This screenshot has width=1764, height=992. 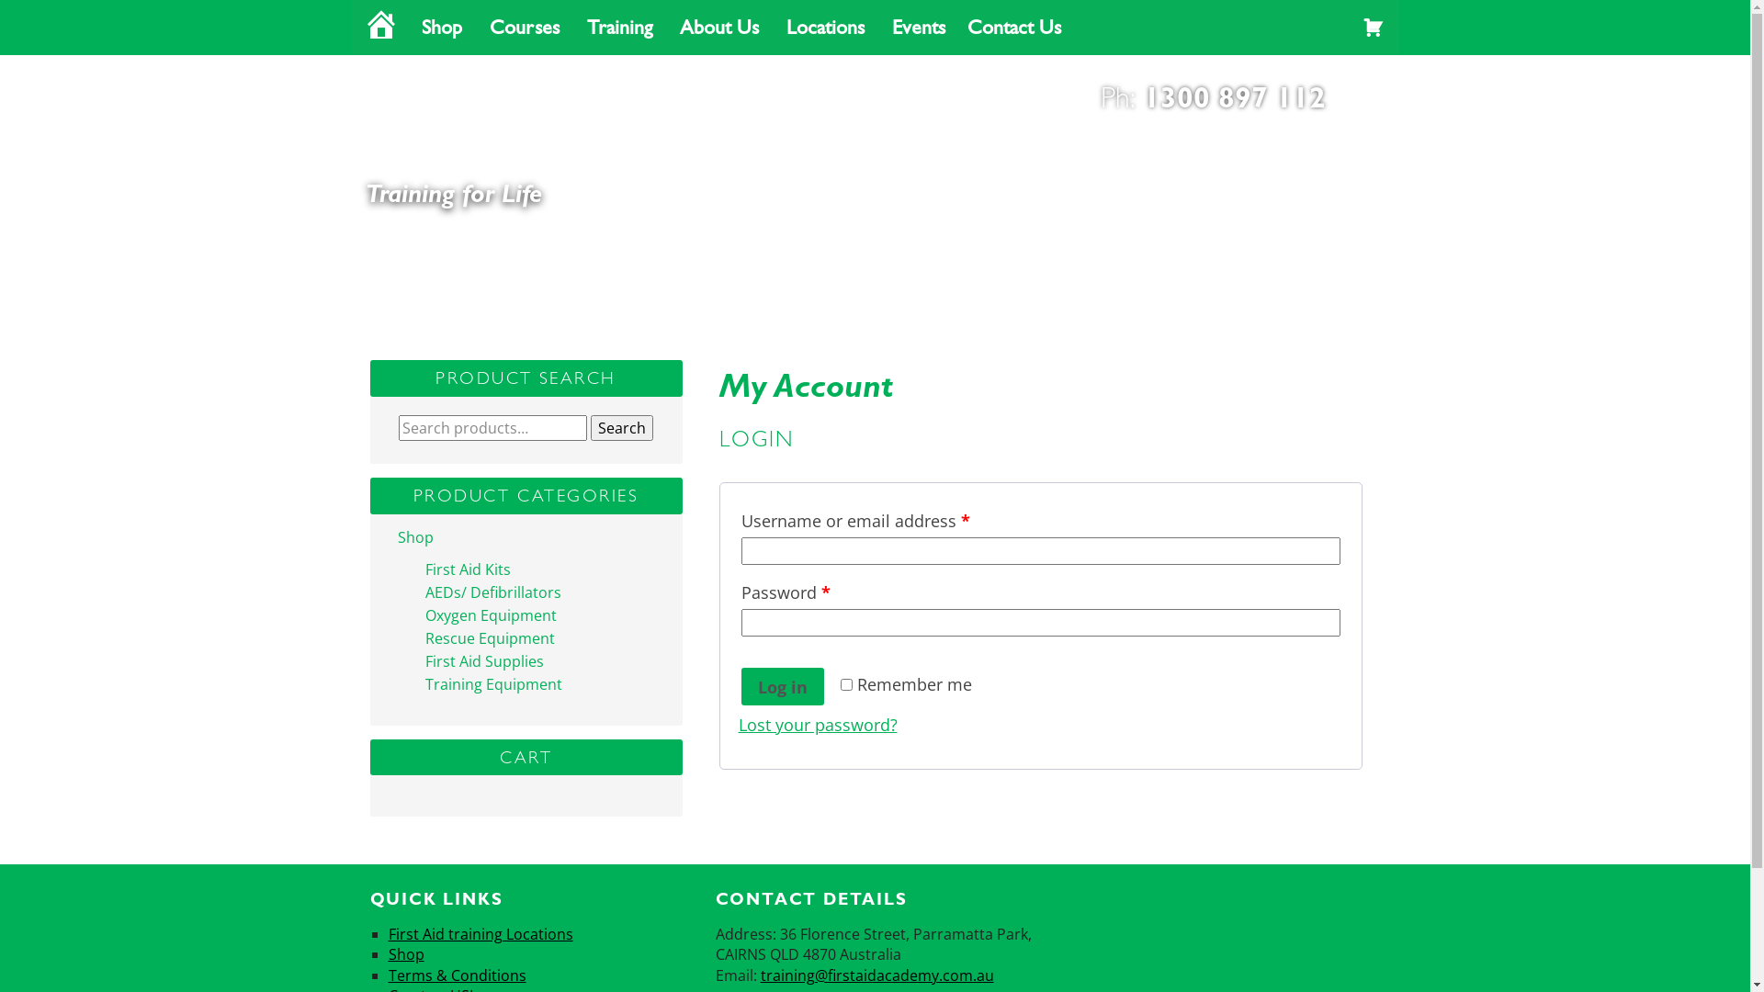 What do you see at coordinates (622, 428) in the screenshot?
I see `Search` at bounding box center [622, 428].